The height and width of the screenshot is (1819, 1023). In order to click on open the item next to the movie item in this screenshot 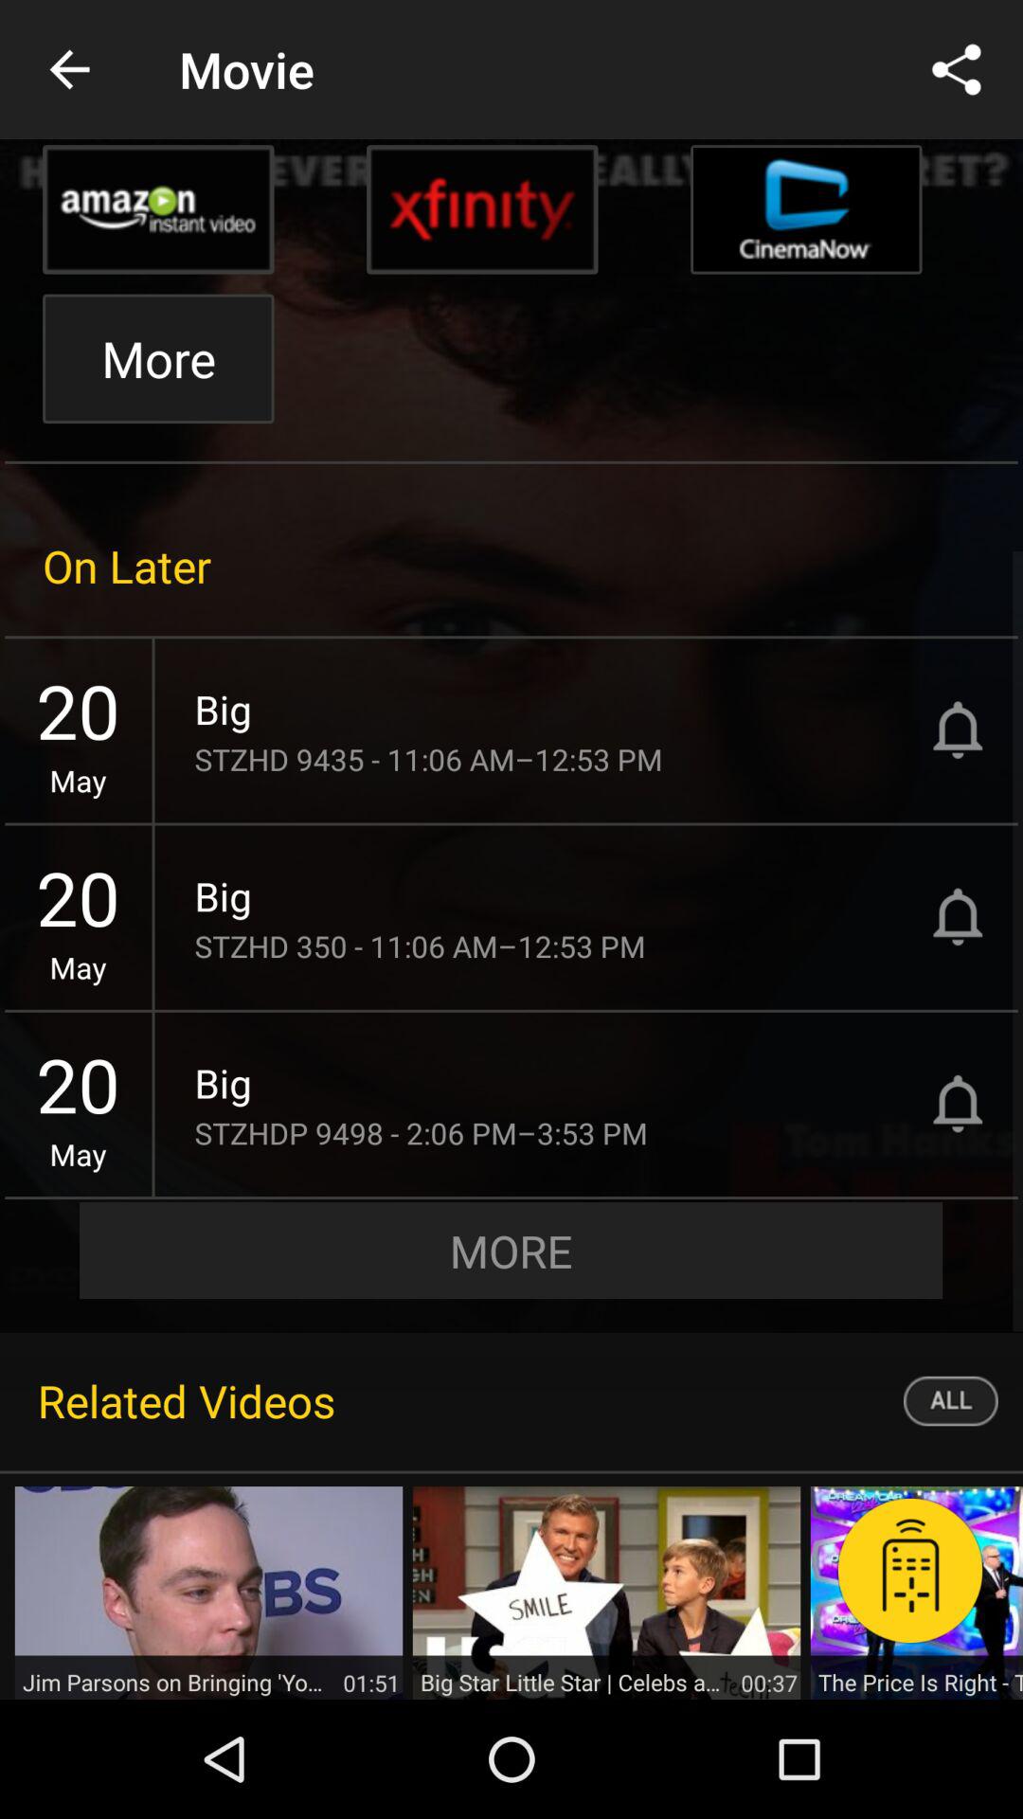, I will do `click(69, 70)`.